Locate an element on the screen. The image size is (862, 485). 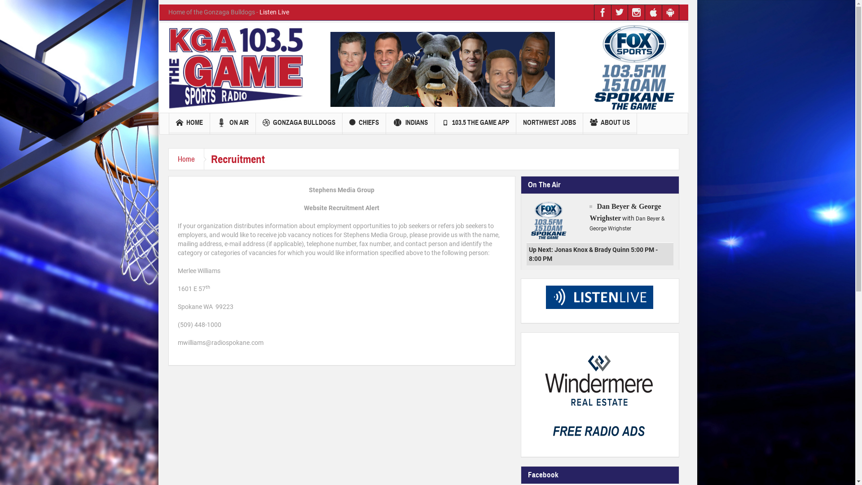
CHIEFS is located at coordinates (364, 124).